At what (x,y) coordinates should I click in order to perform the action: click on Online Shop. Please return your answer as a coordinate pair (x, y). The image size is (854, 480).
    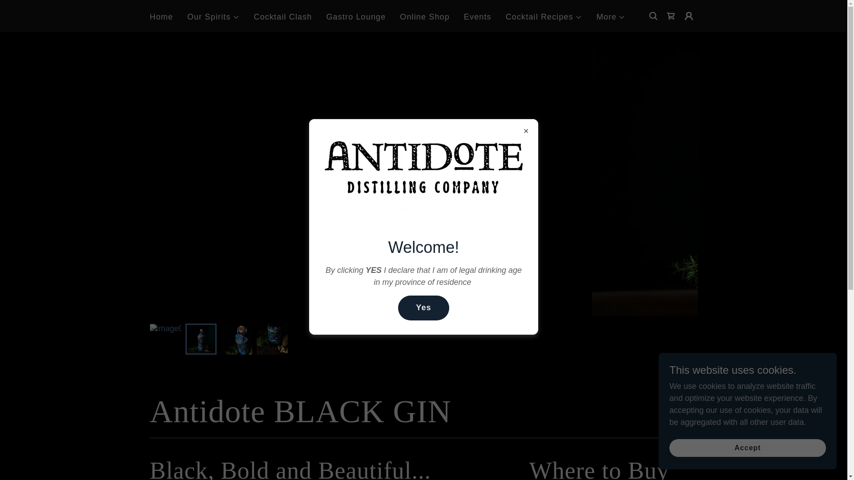
    Looking at the image, I should click on (424, 17).